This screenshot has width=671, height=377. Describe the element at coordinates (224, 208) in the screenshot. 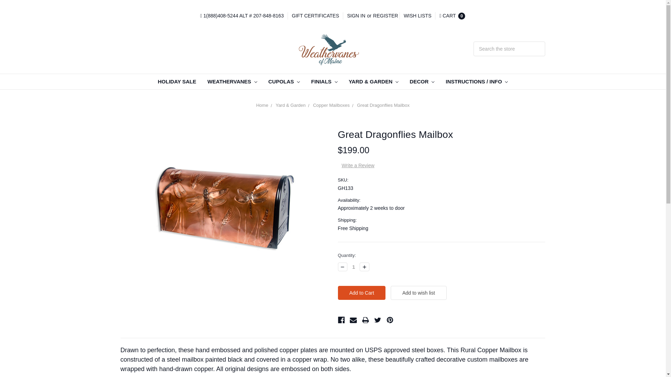

I see `Great Dragonflies Mailbox ` at that location.